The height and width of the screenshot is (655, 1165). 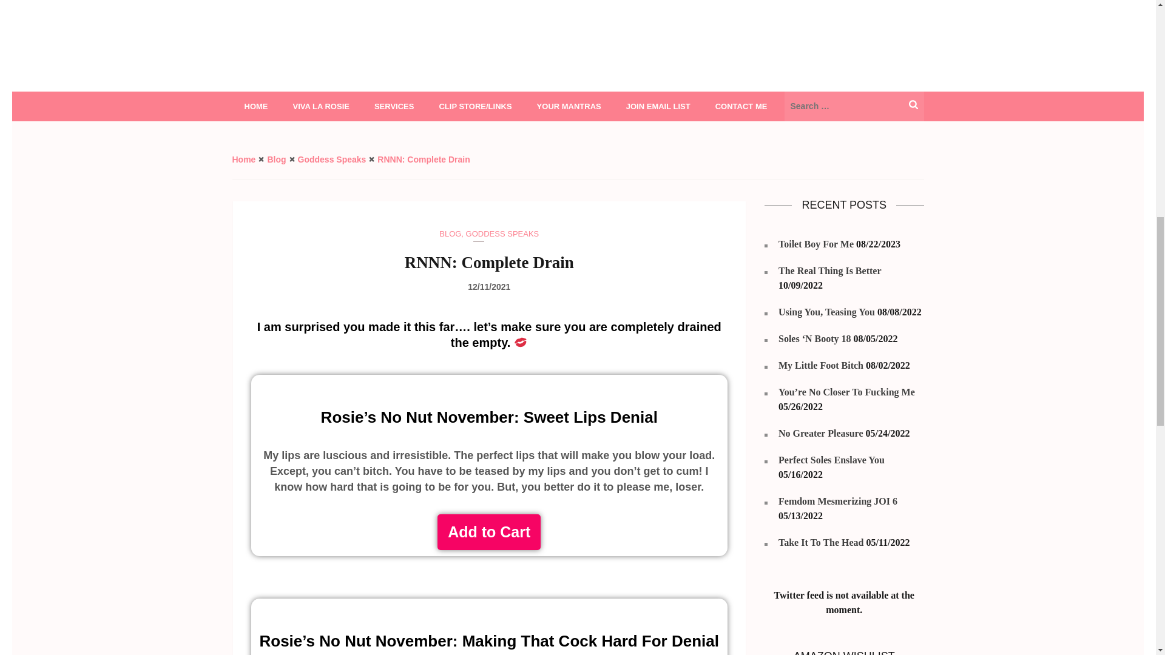 I want to click on HOME, so click(x=255, y=106).